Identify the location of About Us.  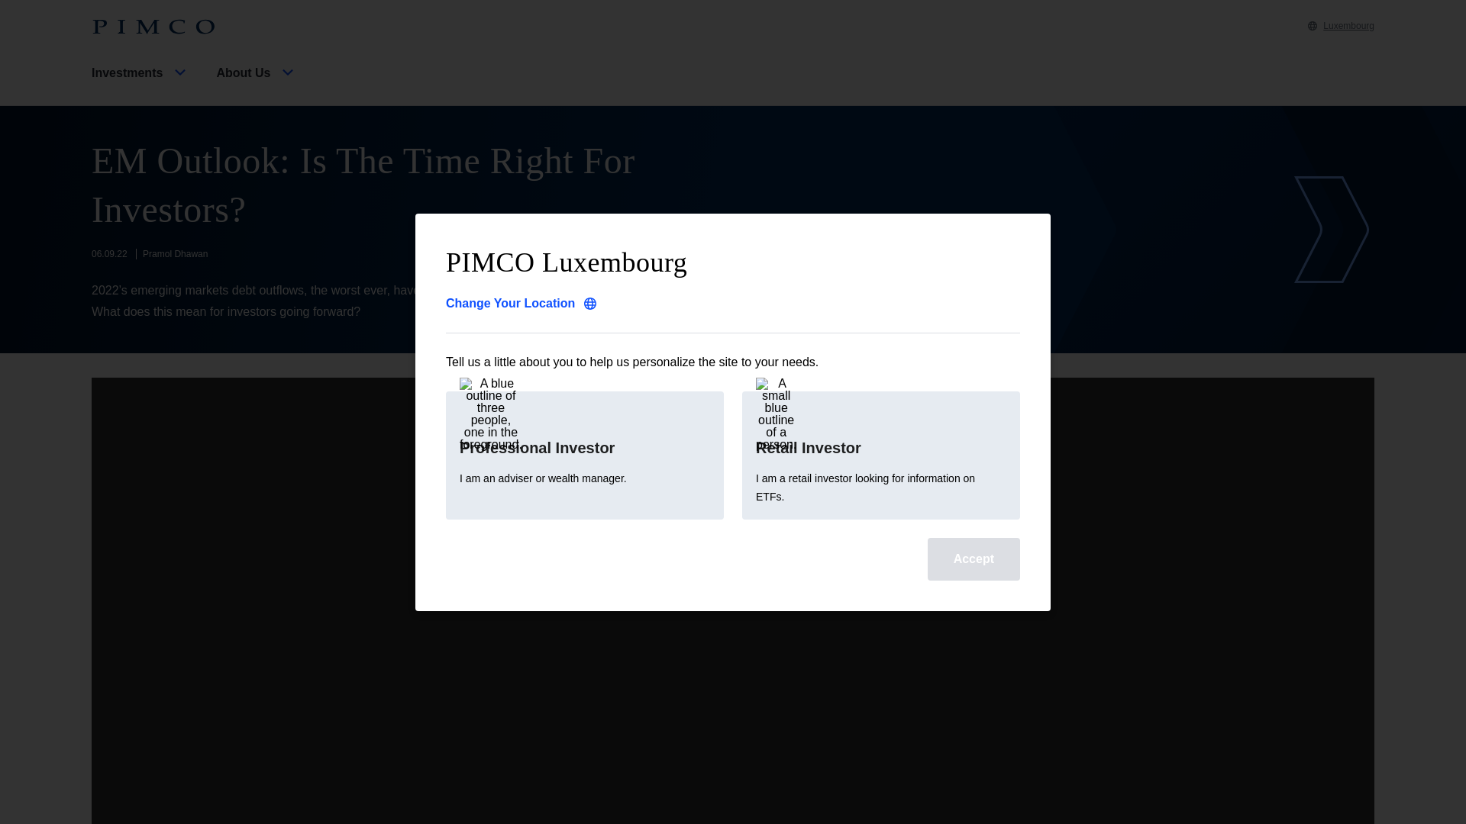
(257, 85).